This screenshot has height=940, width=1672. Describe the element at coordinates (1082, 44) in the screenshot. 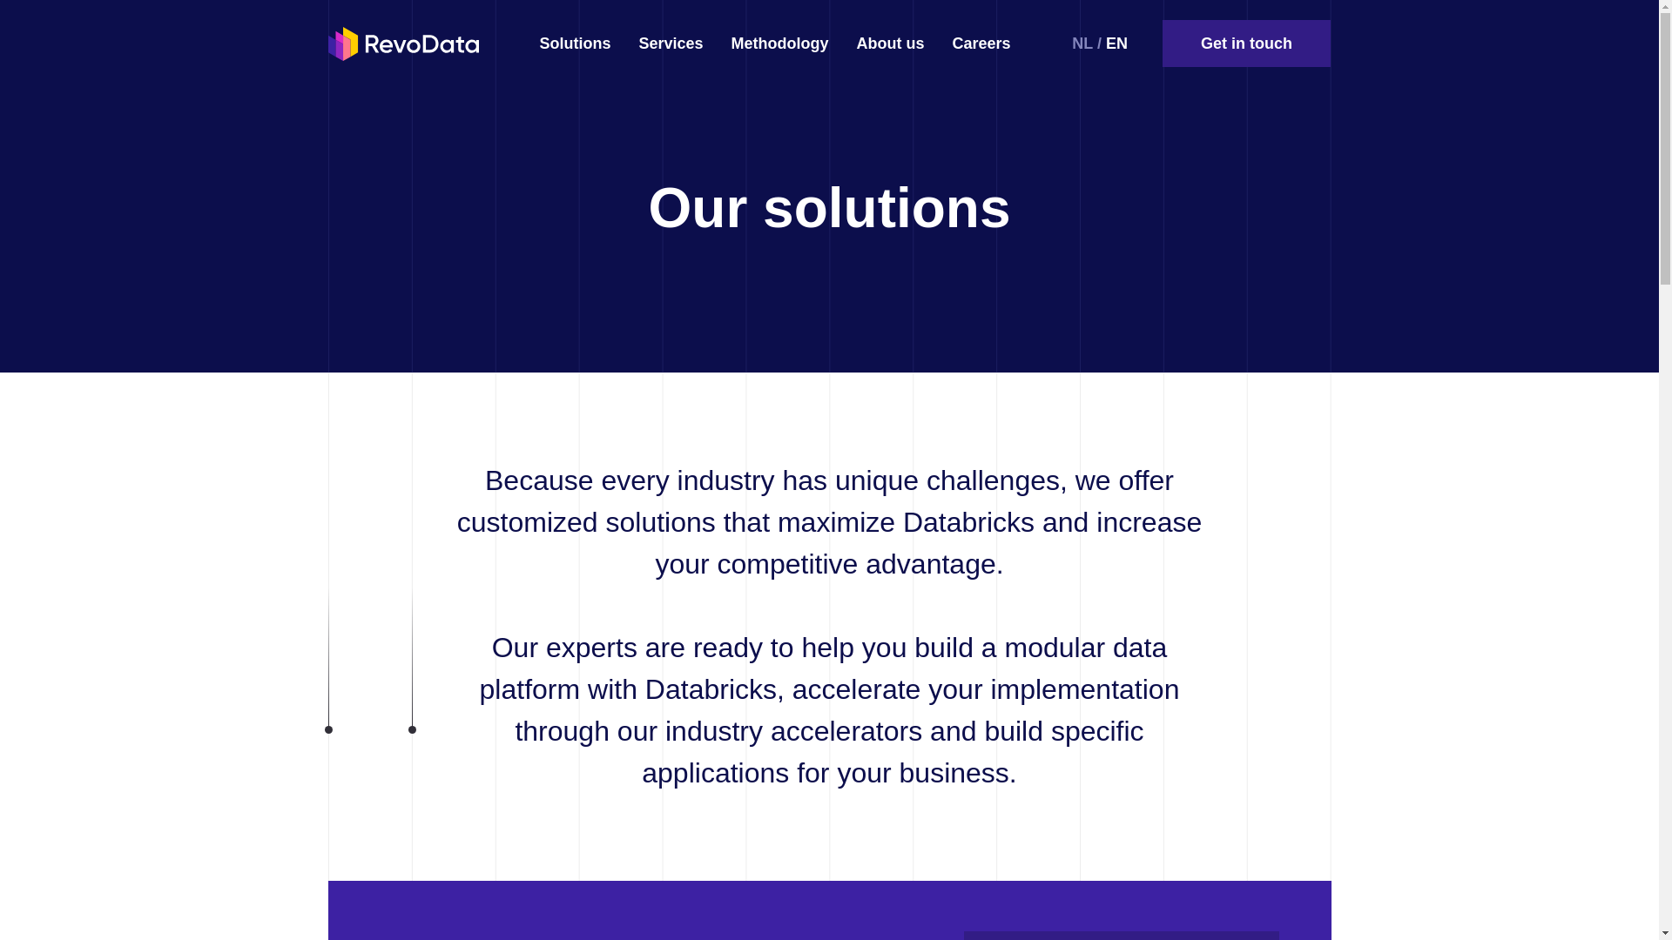

I see `NL` at that location.